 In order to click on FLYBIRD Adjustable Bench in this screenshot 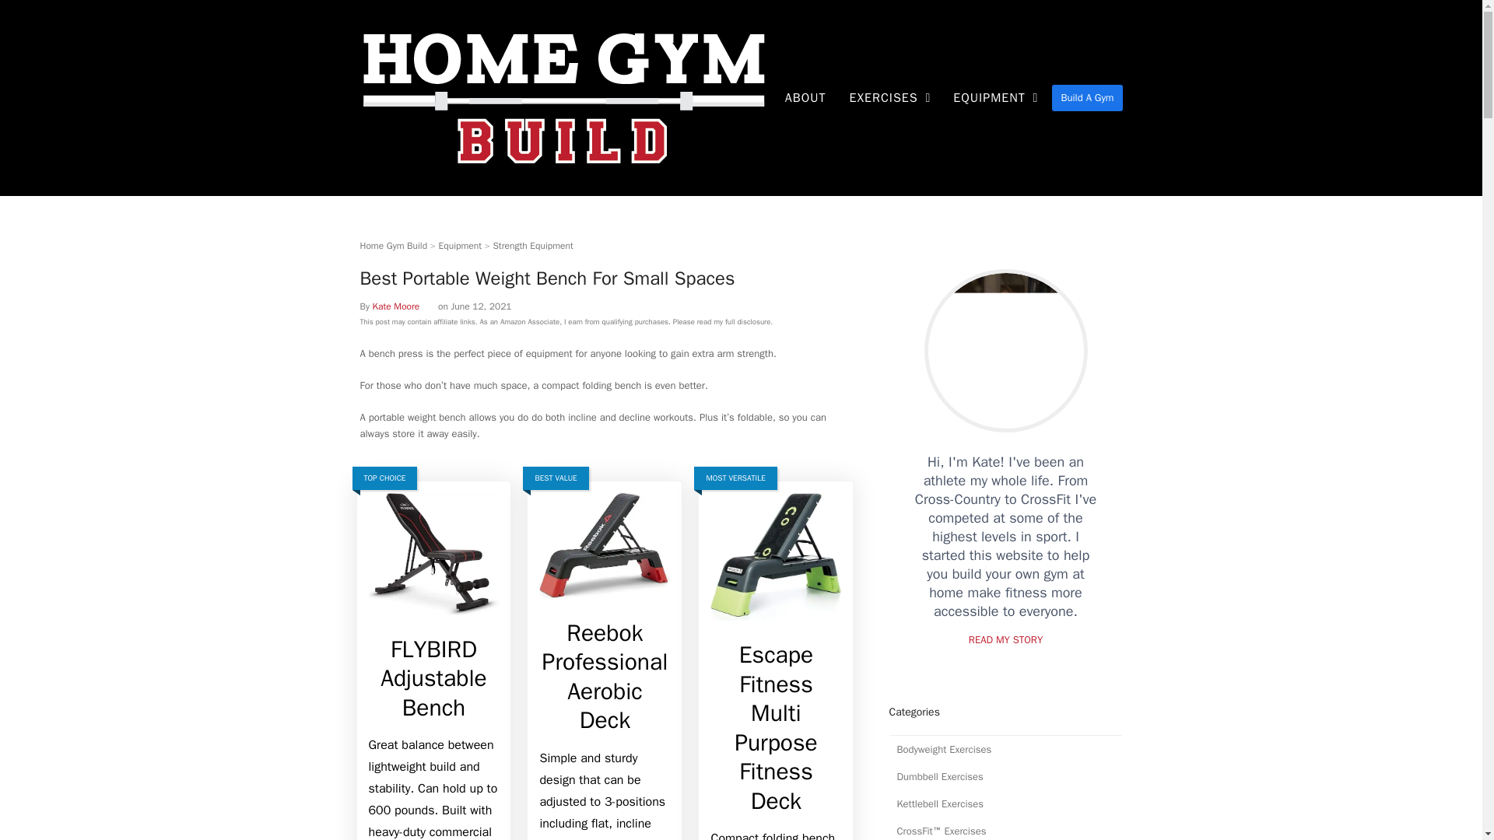, I will do `click(434, 678)`.